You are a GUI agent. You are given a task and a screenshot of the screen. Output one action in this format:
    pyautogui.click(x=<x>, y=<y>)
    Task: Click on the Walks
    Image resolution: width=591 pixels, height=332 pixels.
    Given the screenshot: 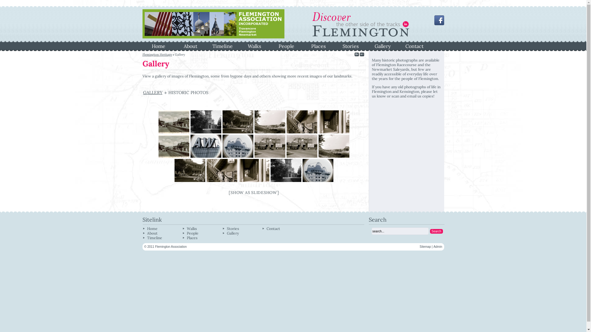 What is the action you would take?
    pyautogui.click(x=192, y=229)
    